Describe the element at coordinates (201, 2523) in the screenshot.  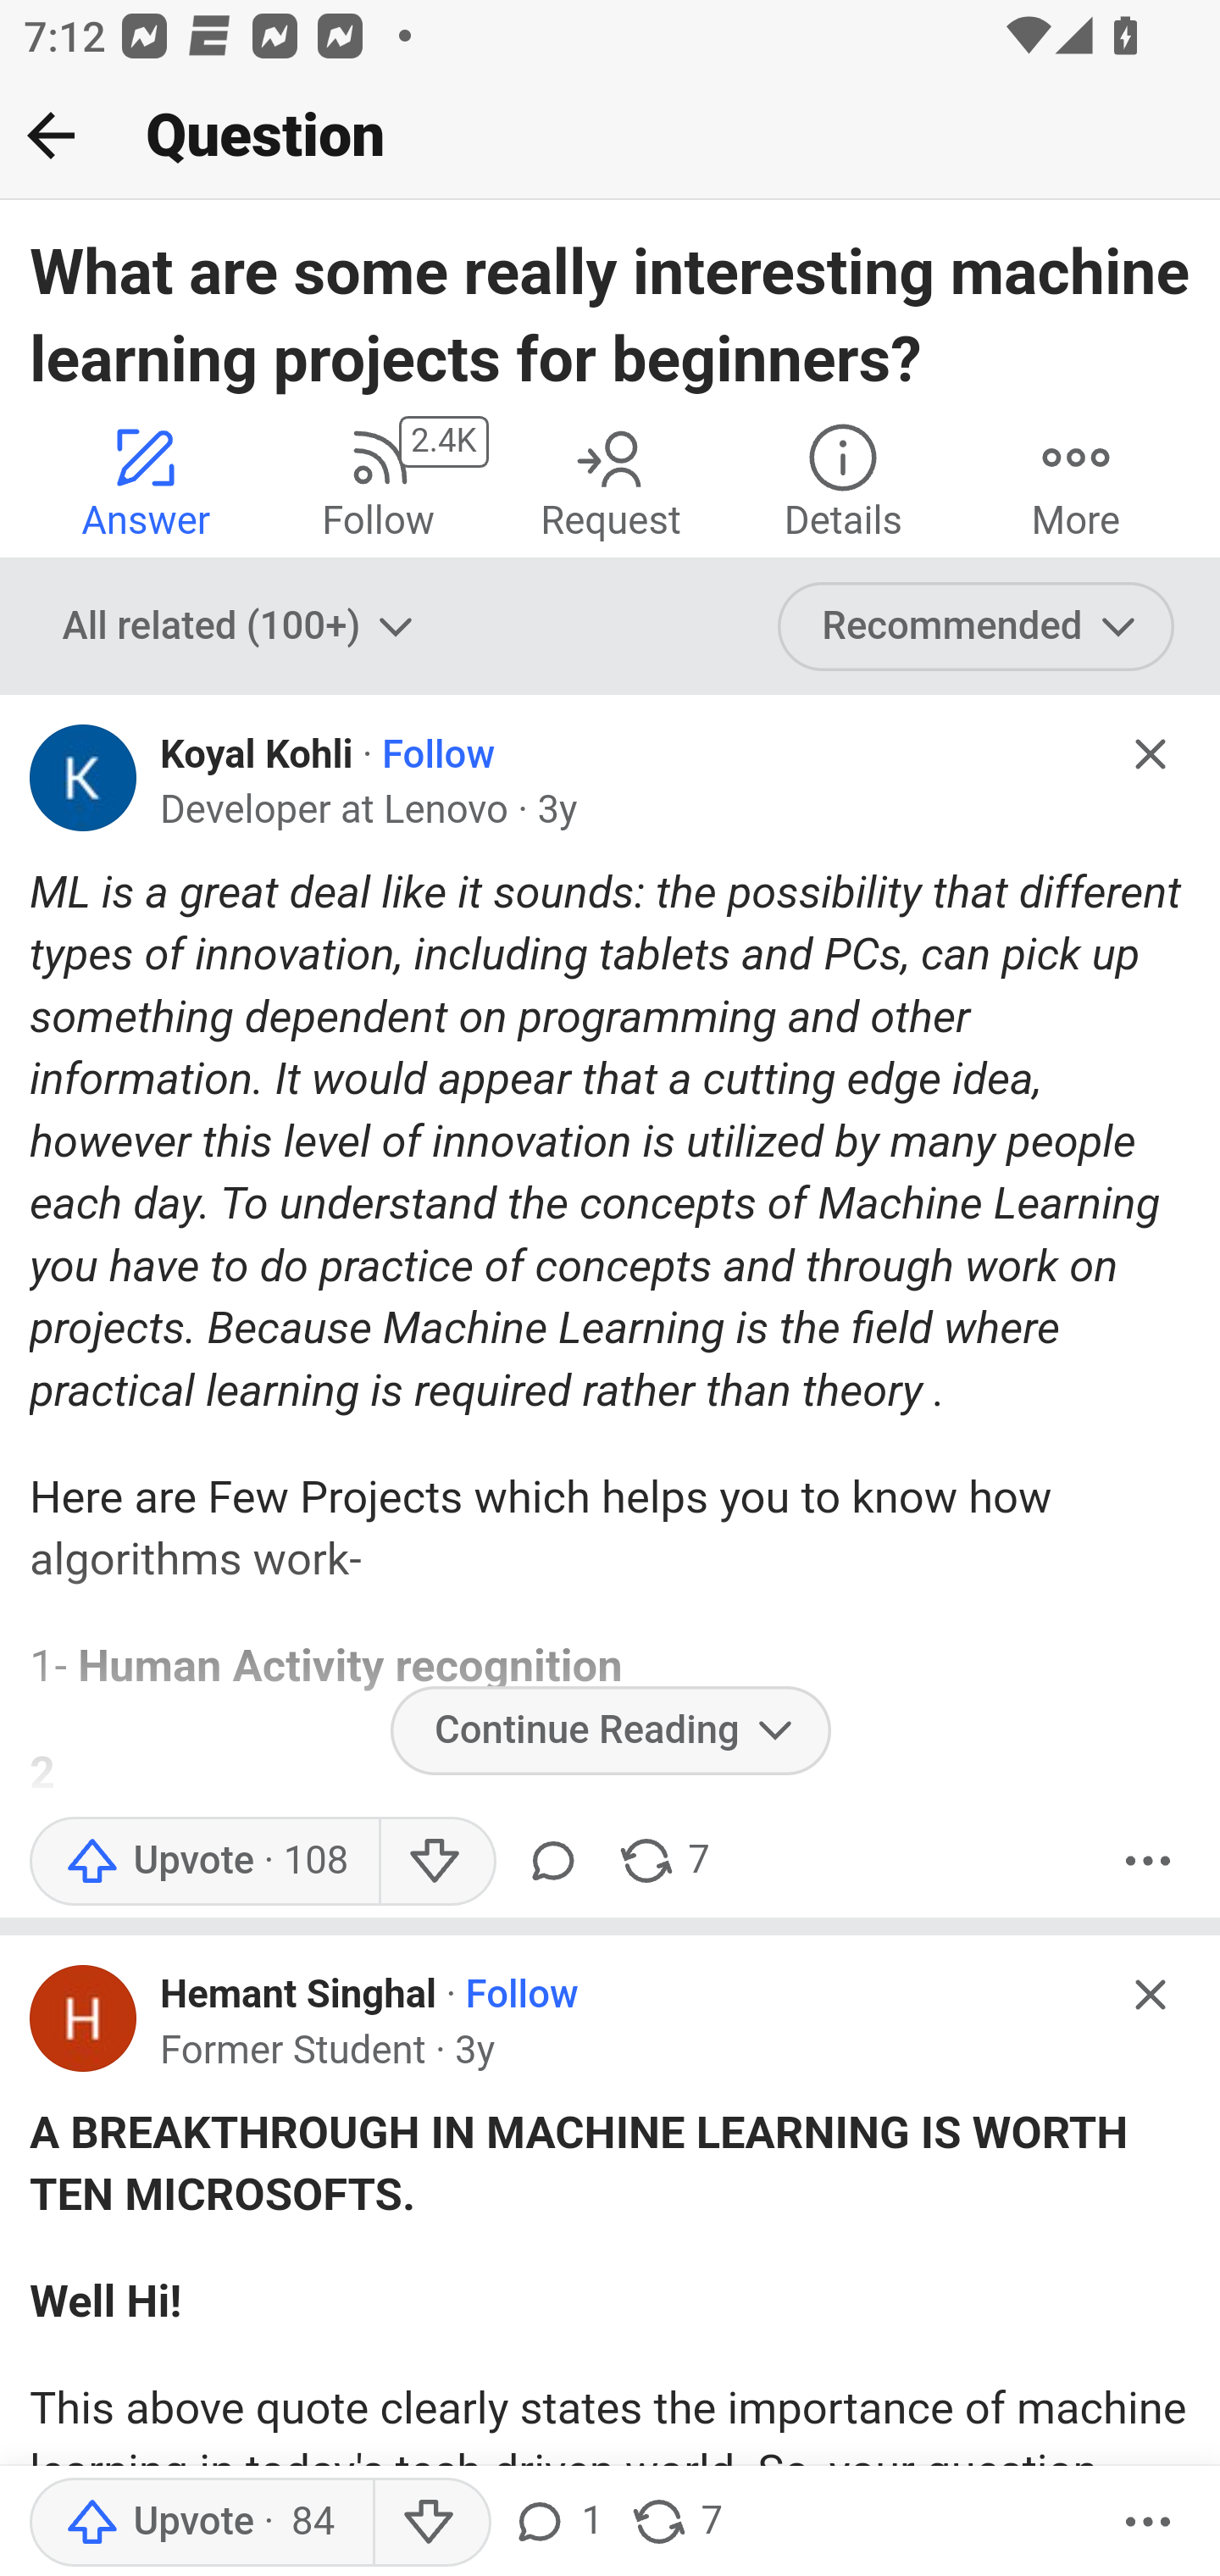
I see `Upvote` at that location.